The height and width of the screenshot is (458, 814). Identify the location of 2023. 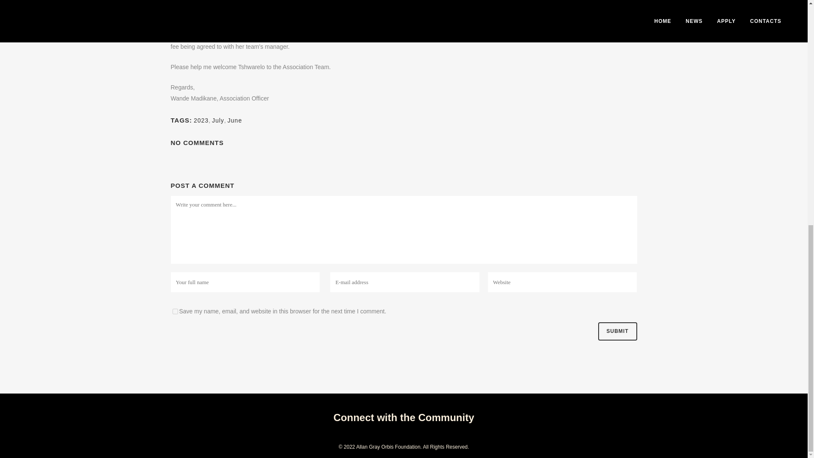
(201, 120).